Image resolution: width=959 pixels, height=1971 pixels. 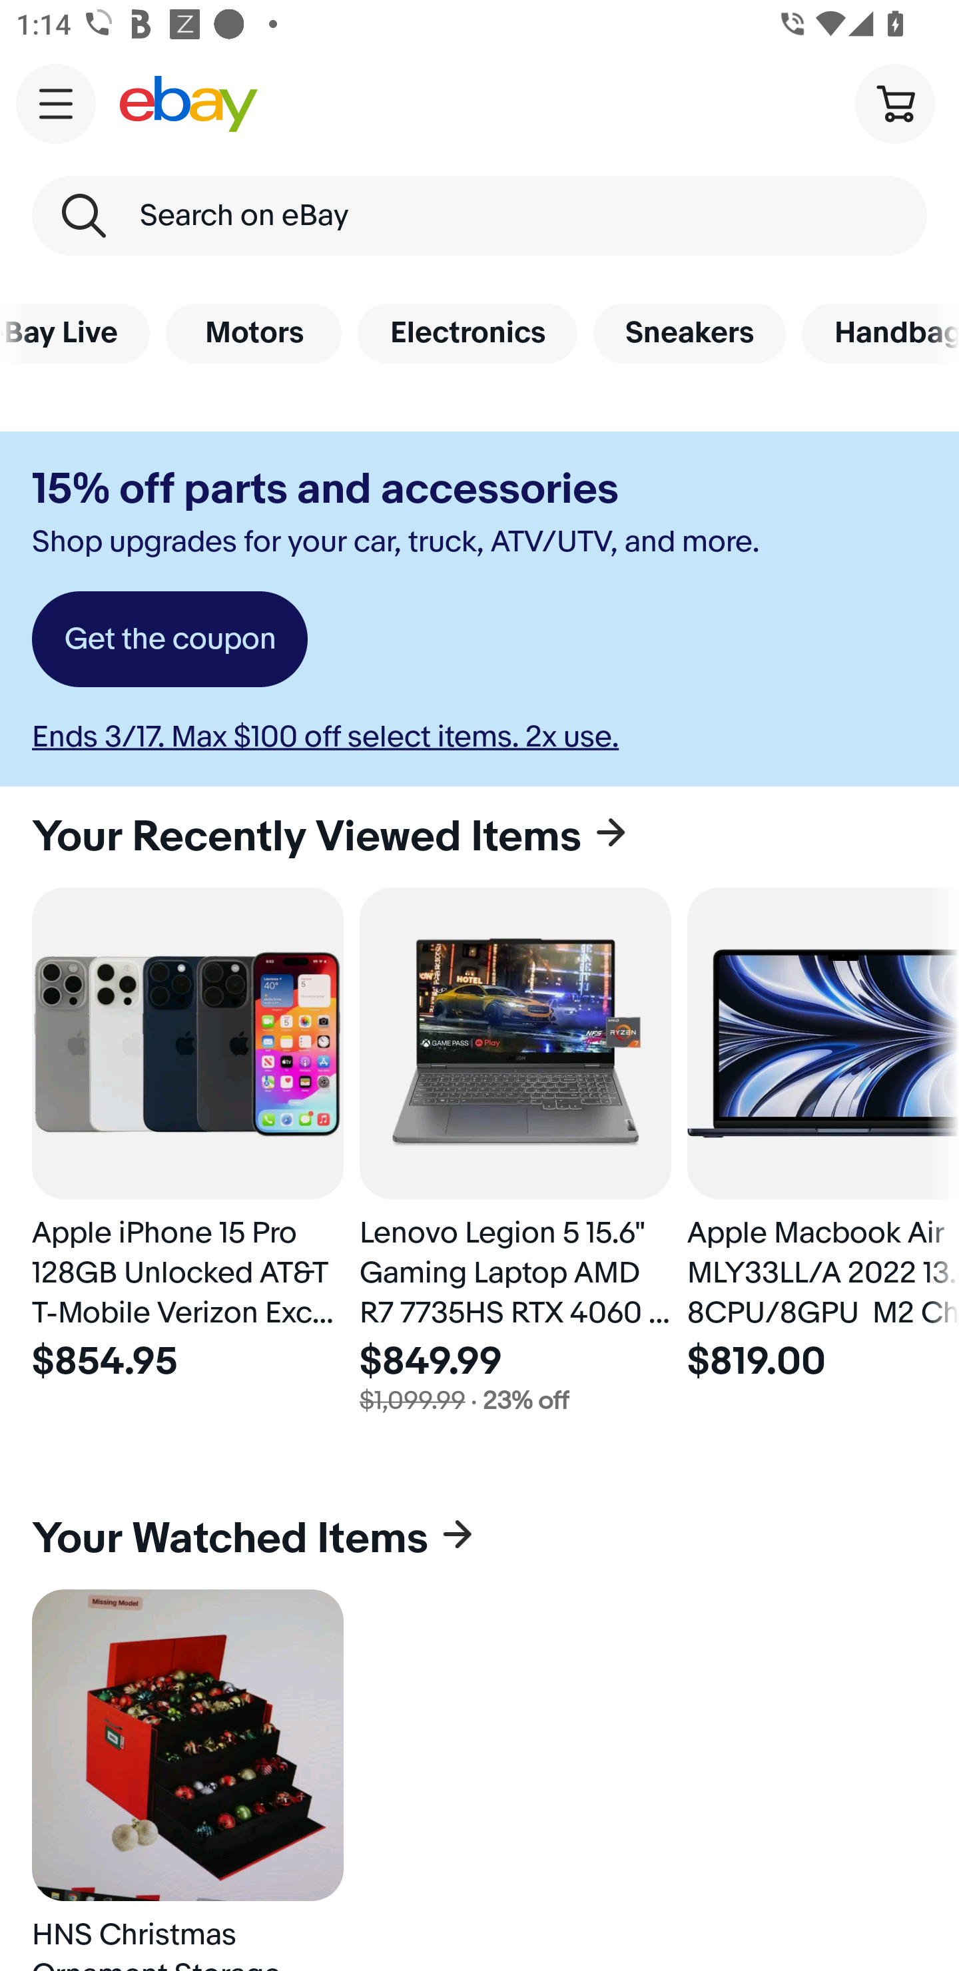 What do you see at coordinates (479, 1538) in the screenshot?
I see `Your Watched Items  ` at bounding box center [479, 1538].